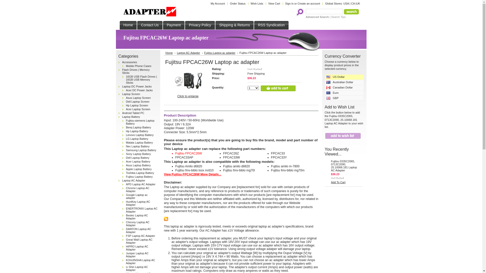 This screenshot has width=486, height=273. I want to click on Android Tablet PC, so click(133, 113).